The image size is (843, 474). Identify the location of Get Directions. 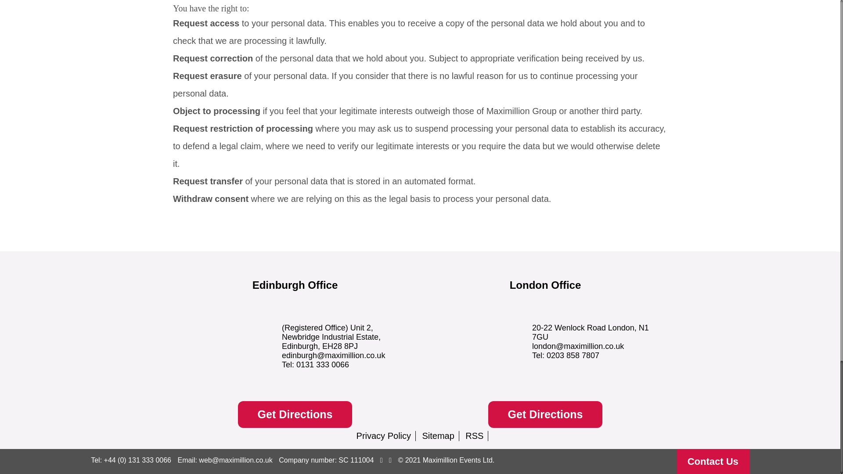
(295, 414).